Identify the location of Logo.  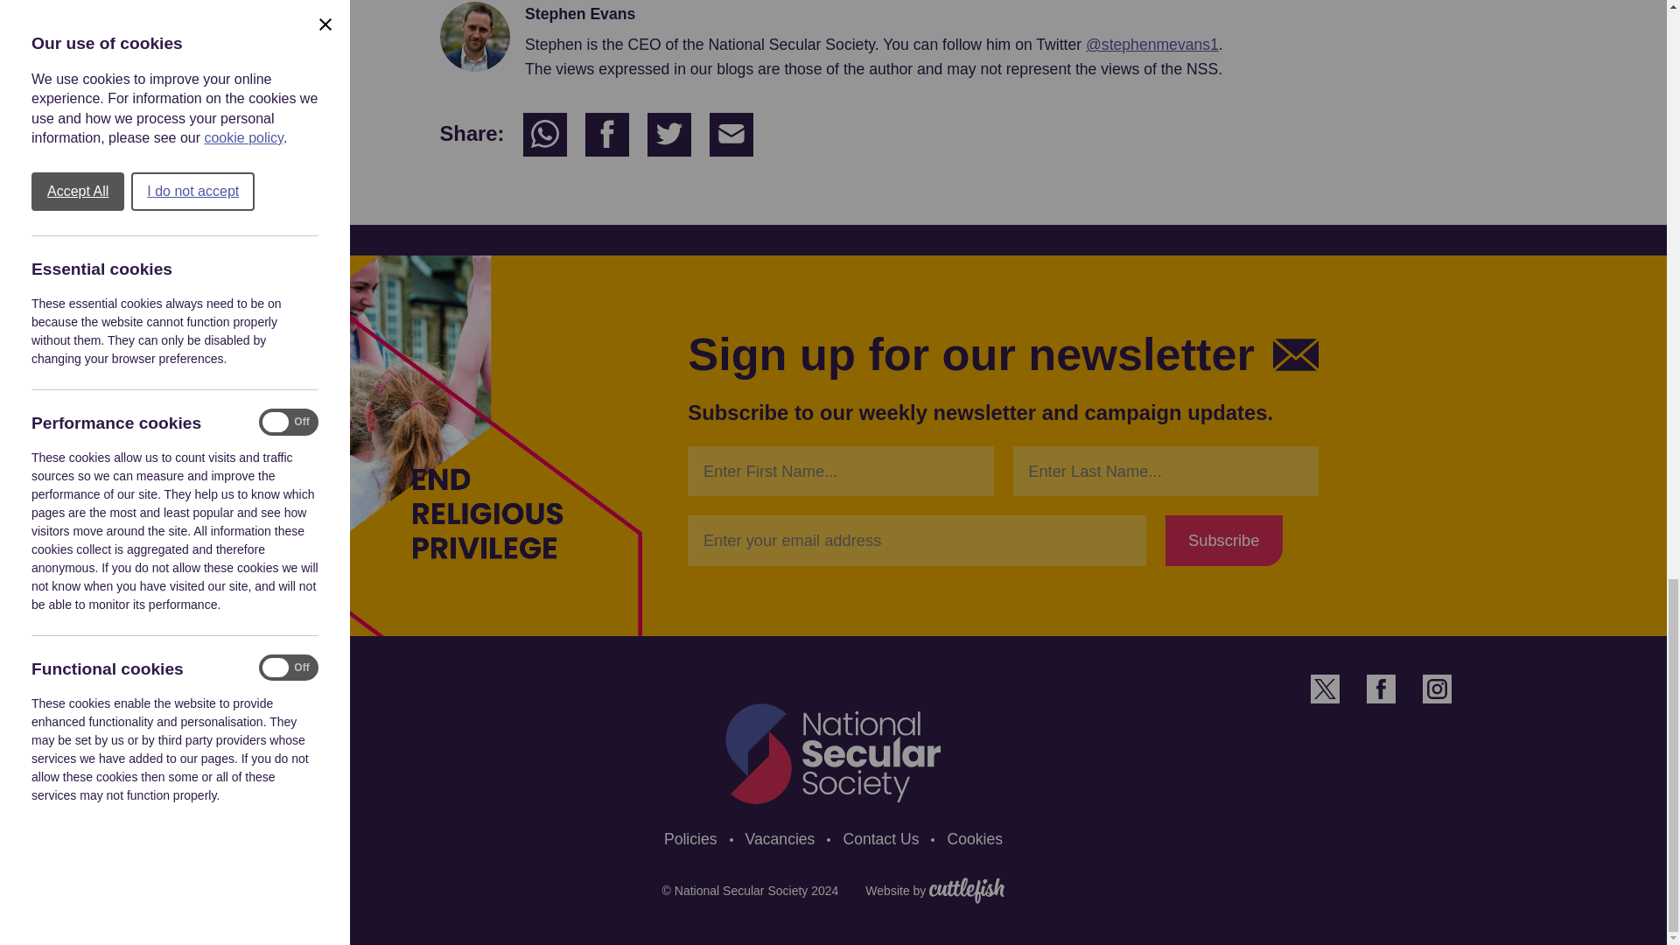
(833, 754).